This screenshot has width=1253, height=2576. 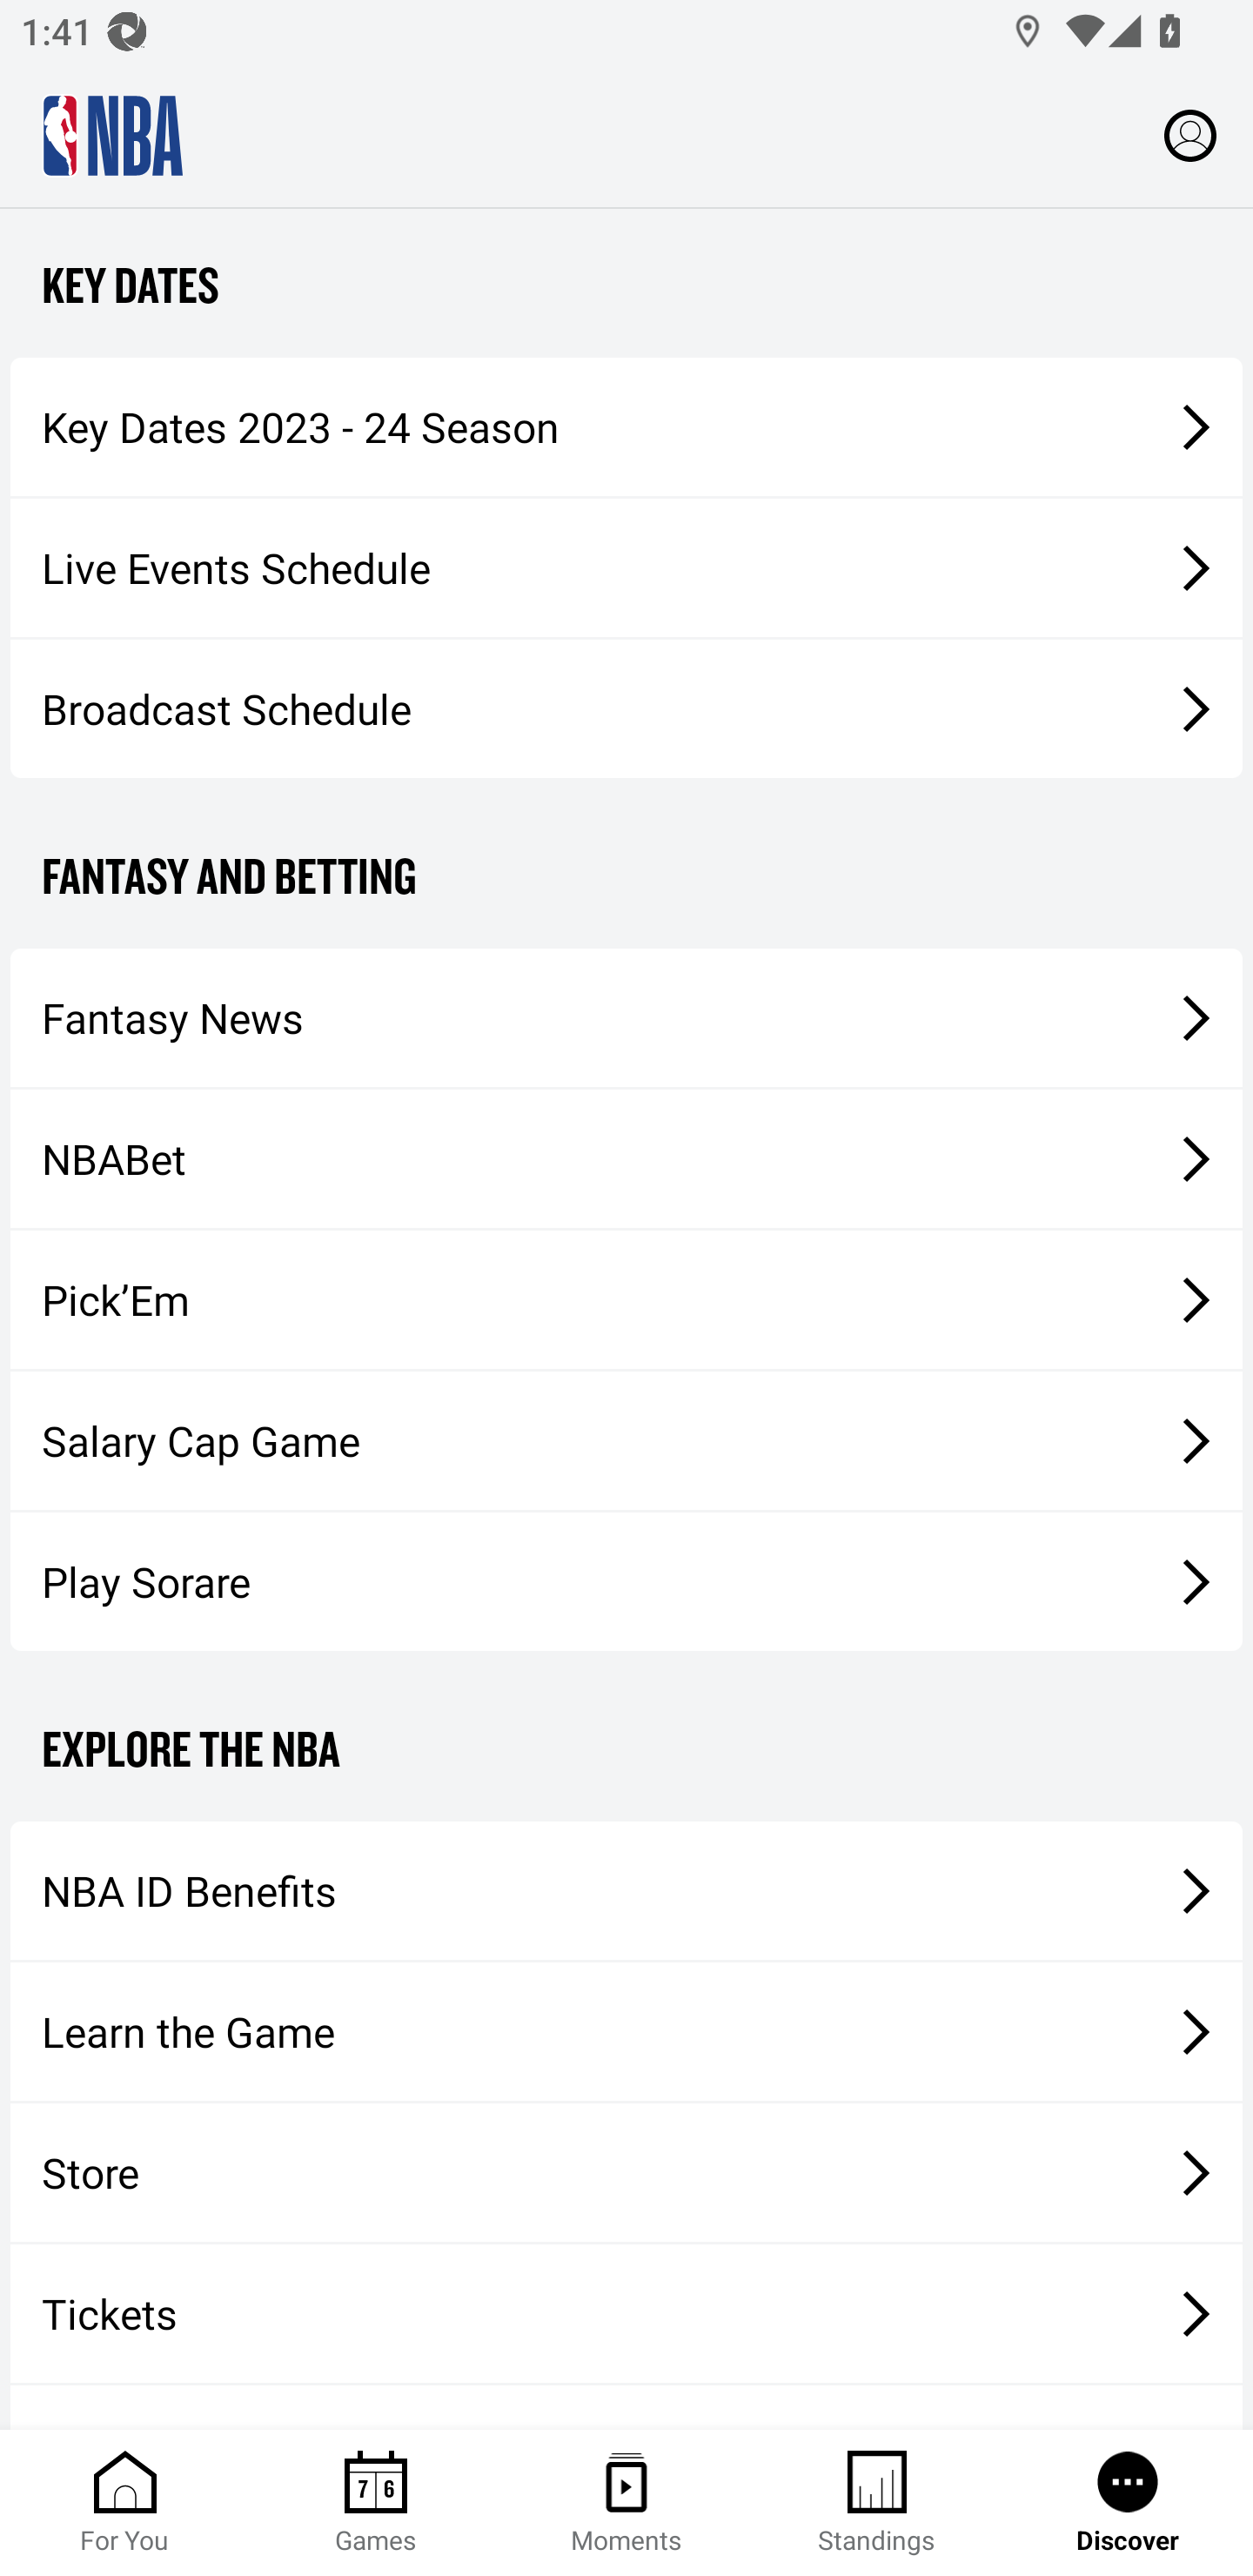 What do you see at coordinates (626, 2313) in the screenshot?
I see `Tickets` at bounding box center [626, 2313].